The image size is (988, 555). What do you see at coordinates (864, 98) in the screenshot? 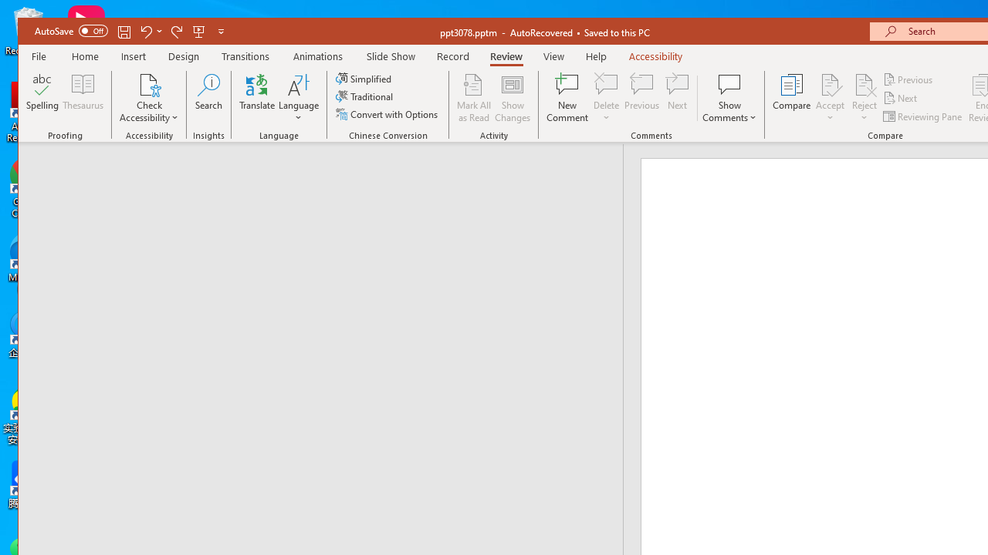
I see `Reject` at bounding box center [864, 98].